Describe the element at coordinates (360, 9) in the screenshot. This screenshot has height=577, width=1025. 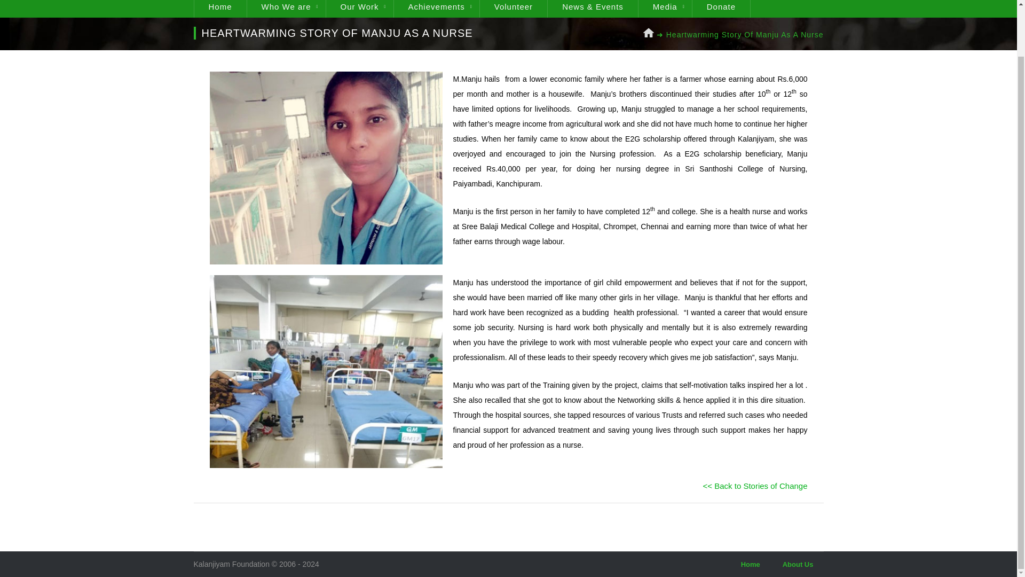
I see `Our Work` at that location.